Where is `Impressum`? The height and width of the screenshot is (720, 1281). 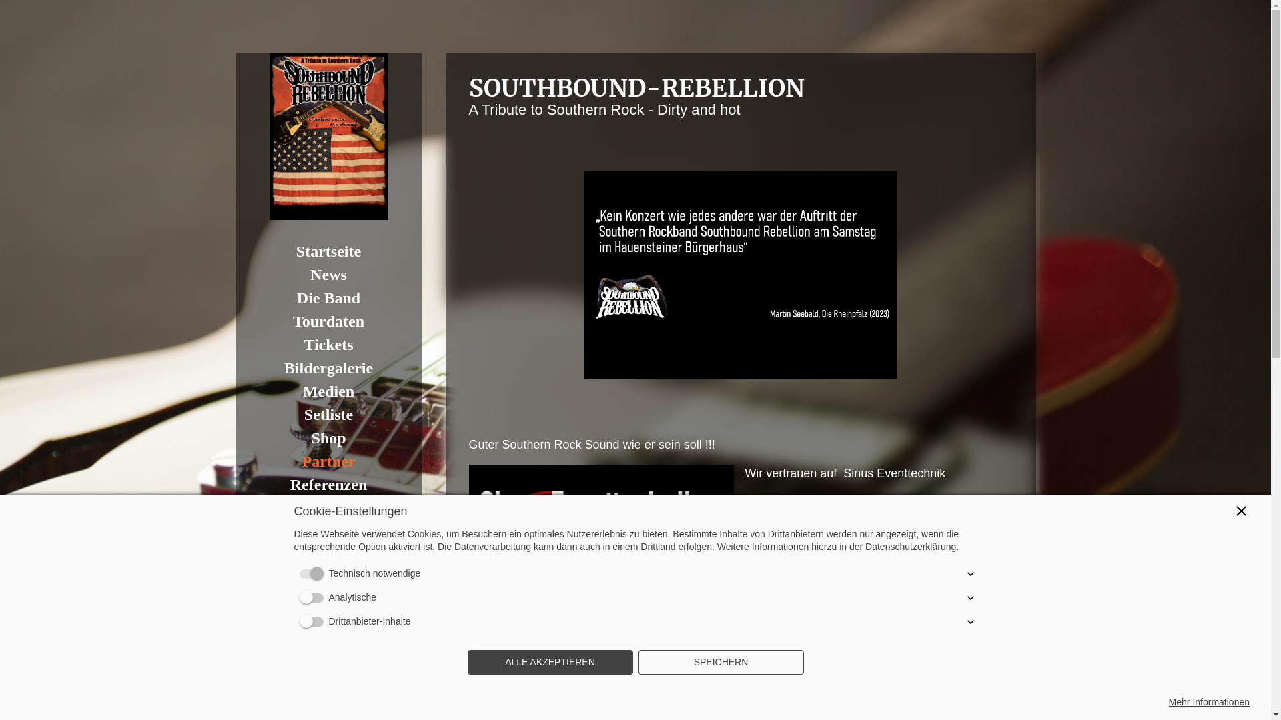
Impressum is located at coordinates (328, 555).